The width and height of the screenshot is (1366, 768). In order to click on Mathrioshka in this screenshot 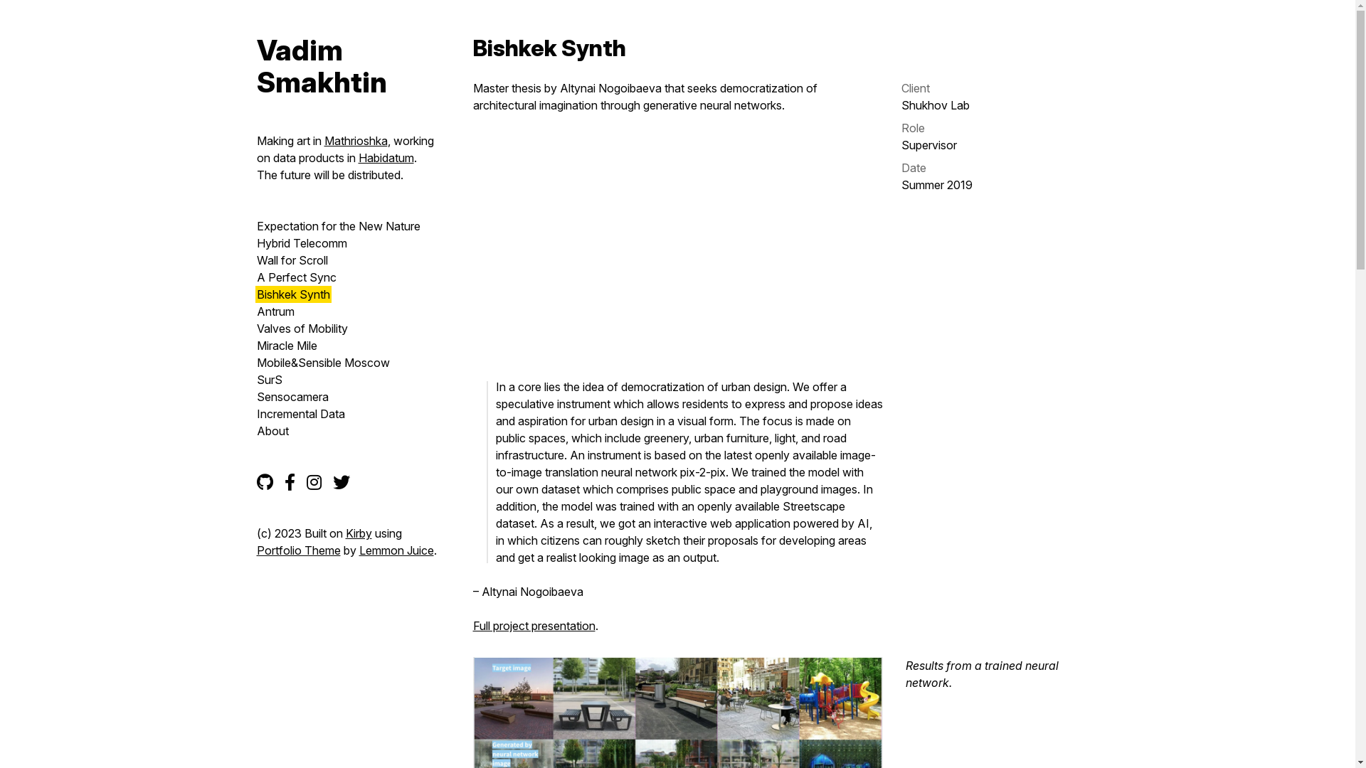, I will do `click(356, 141)`.